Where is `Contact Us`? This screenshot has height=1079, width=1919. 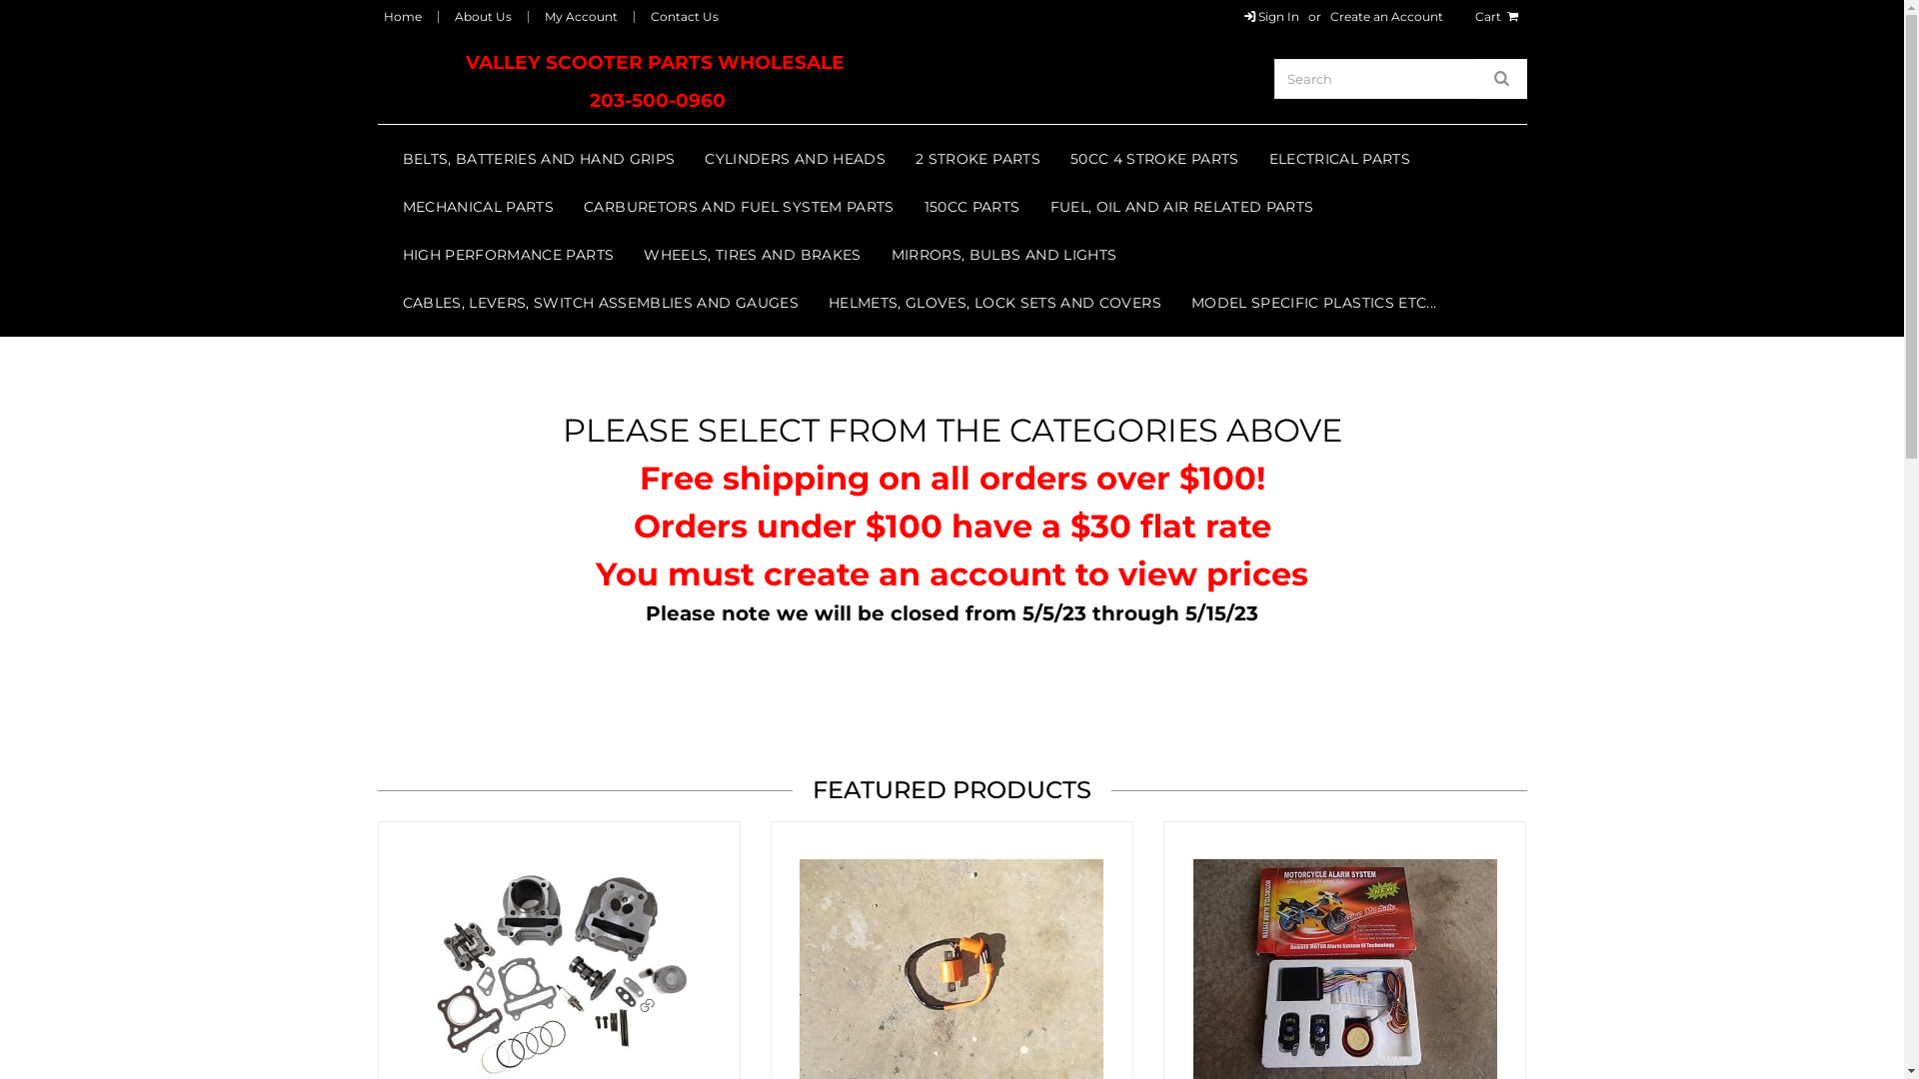 Contact Us is located at coordinates (684, 16).